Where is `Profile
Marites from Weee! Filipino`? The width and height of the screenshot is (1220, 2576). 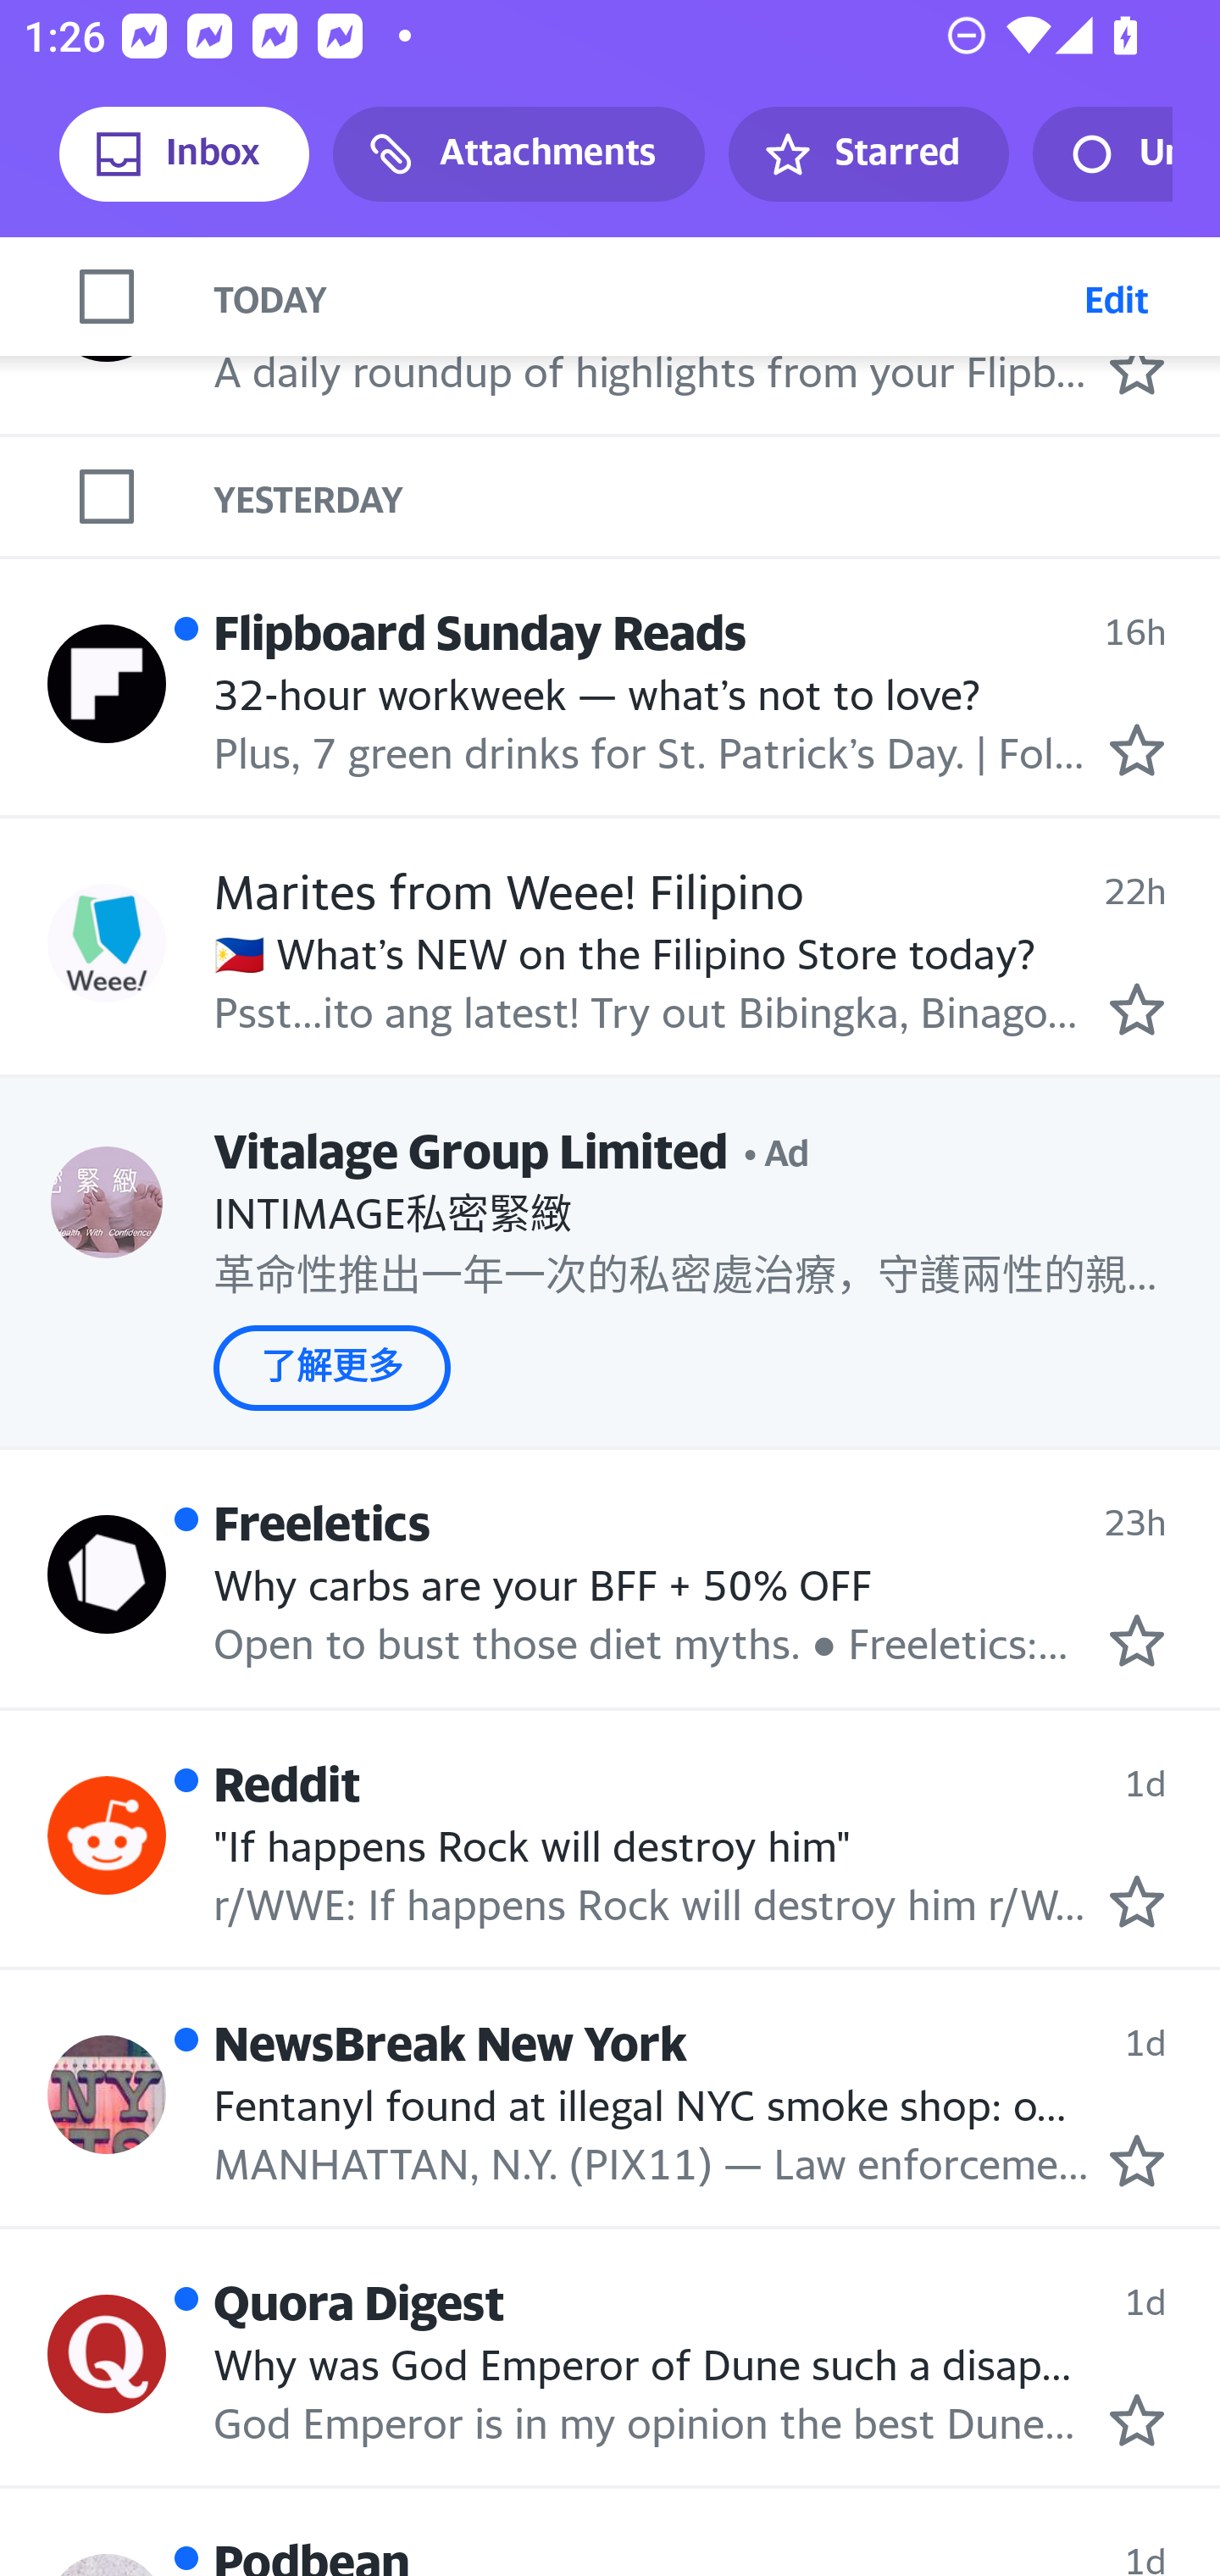 Profile
Marites from Weee! Filipino is located at coordinates (107, 942).